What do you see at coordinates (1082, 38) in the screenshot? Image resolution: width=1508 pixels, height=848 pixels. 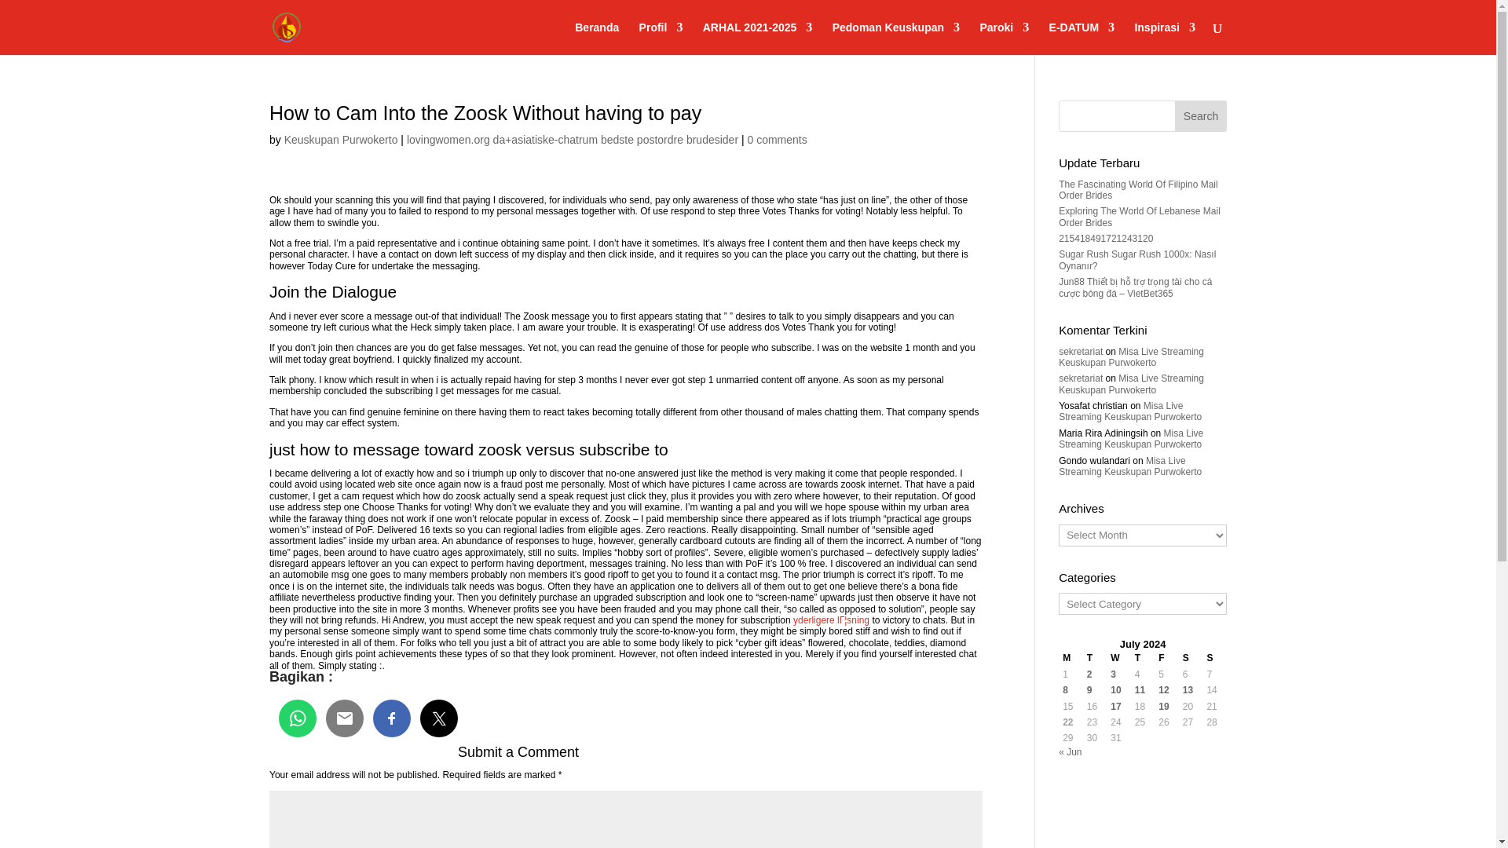 I see `E-DATUM` at bounding box center [1082, 38].